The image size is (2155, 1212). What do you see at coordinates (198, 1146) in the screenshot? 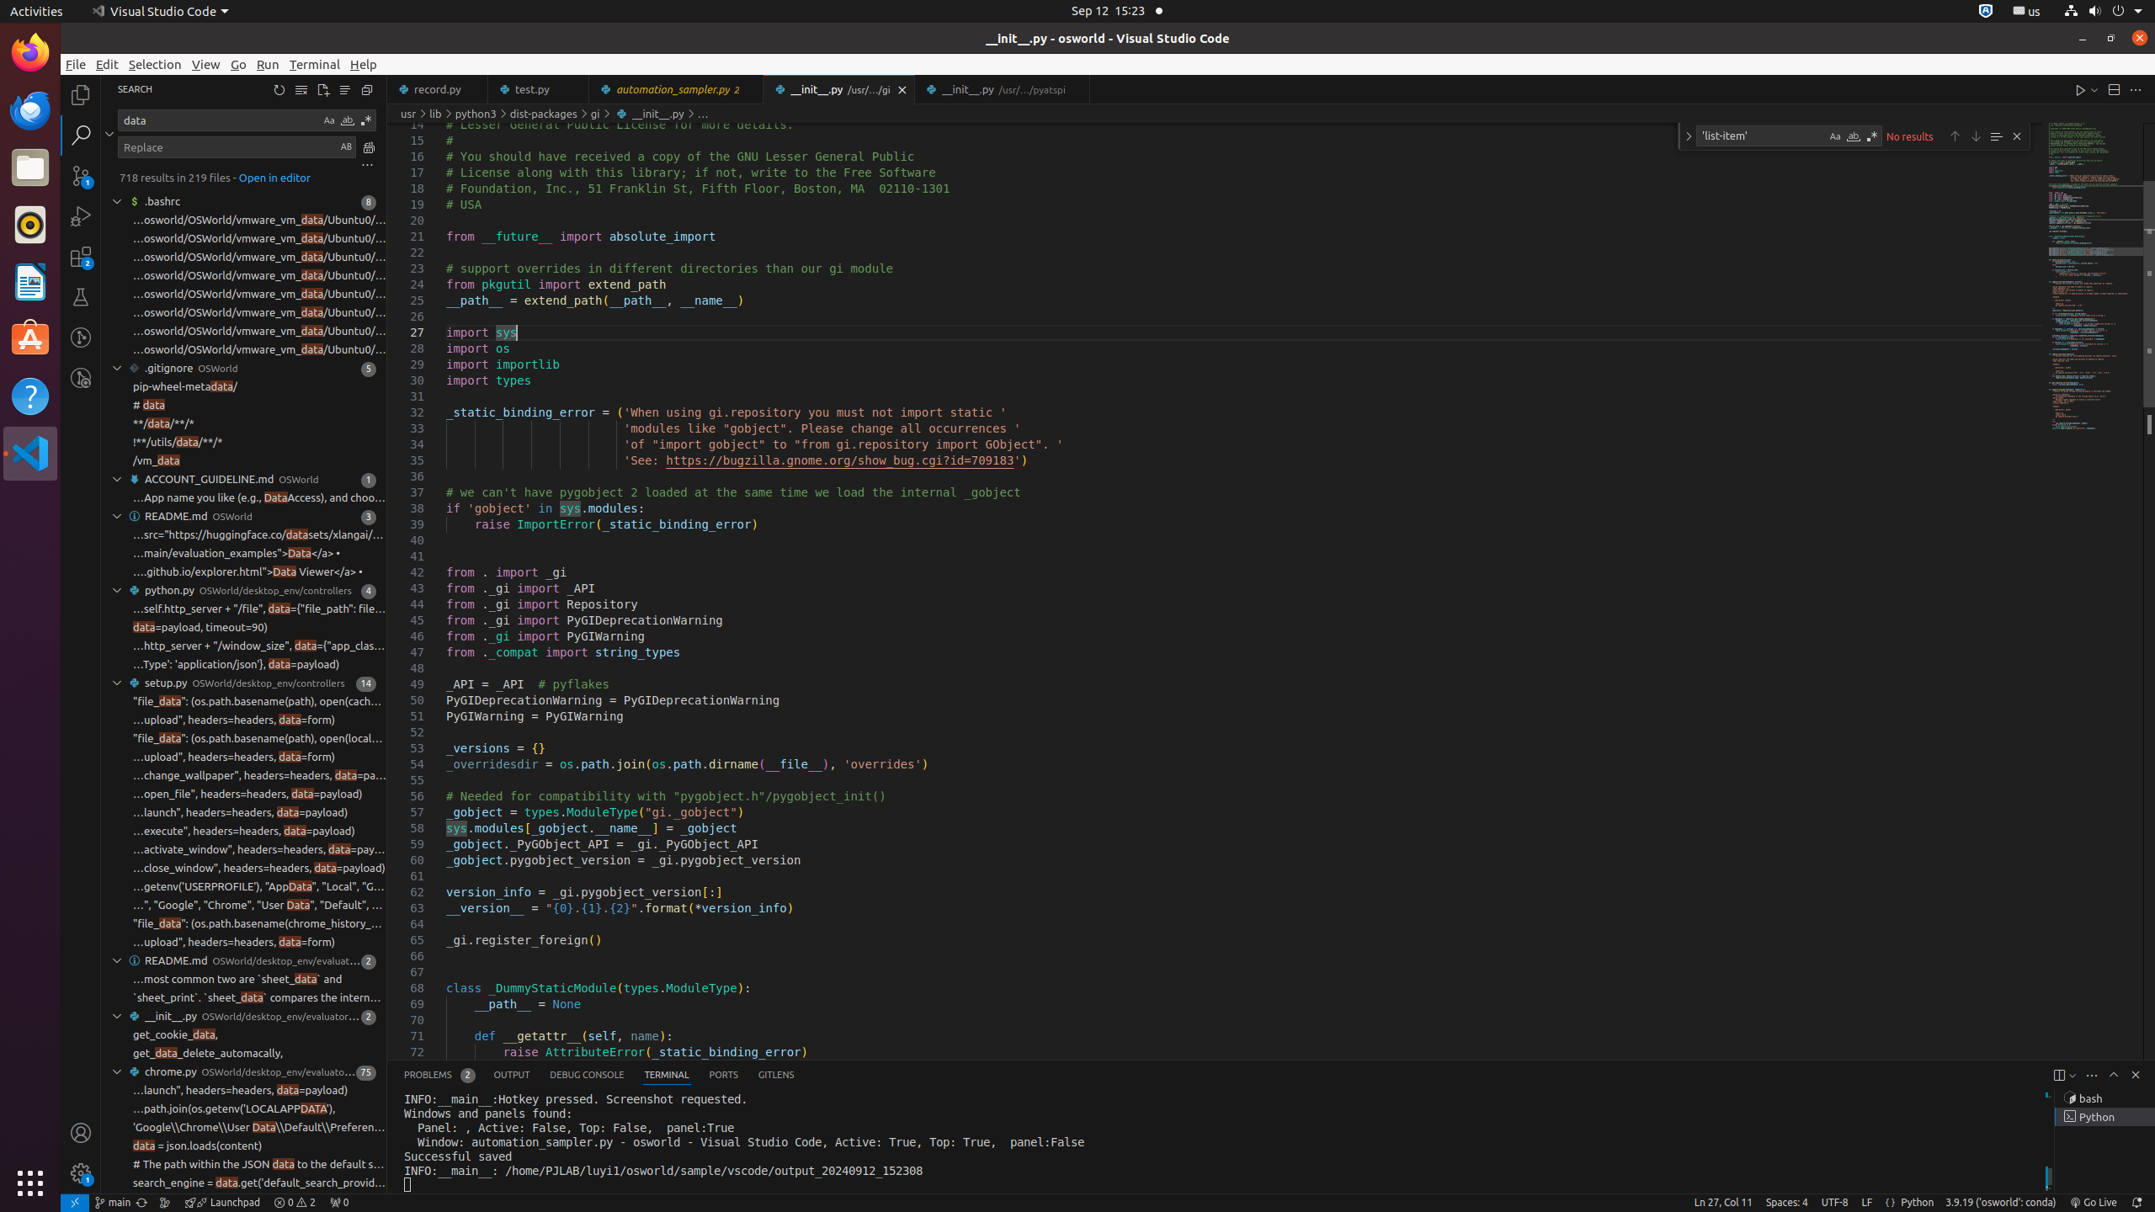
I see `data = json.loads(content)` at bounding box center [198, 1146].